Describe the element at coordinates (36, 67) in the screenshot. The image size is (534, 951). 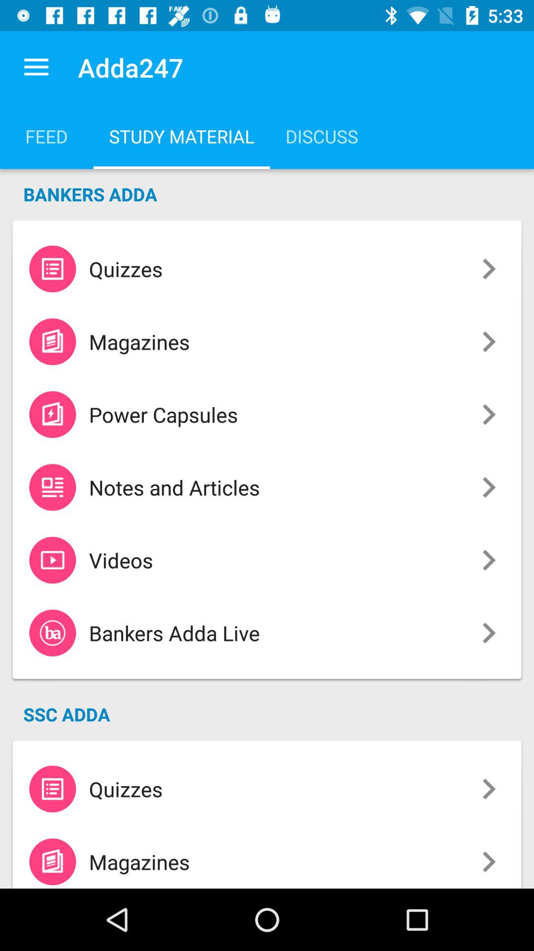
I see `open the item next to the adda247` at that location.